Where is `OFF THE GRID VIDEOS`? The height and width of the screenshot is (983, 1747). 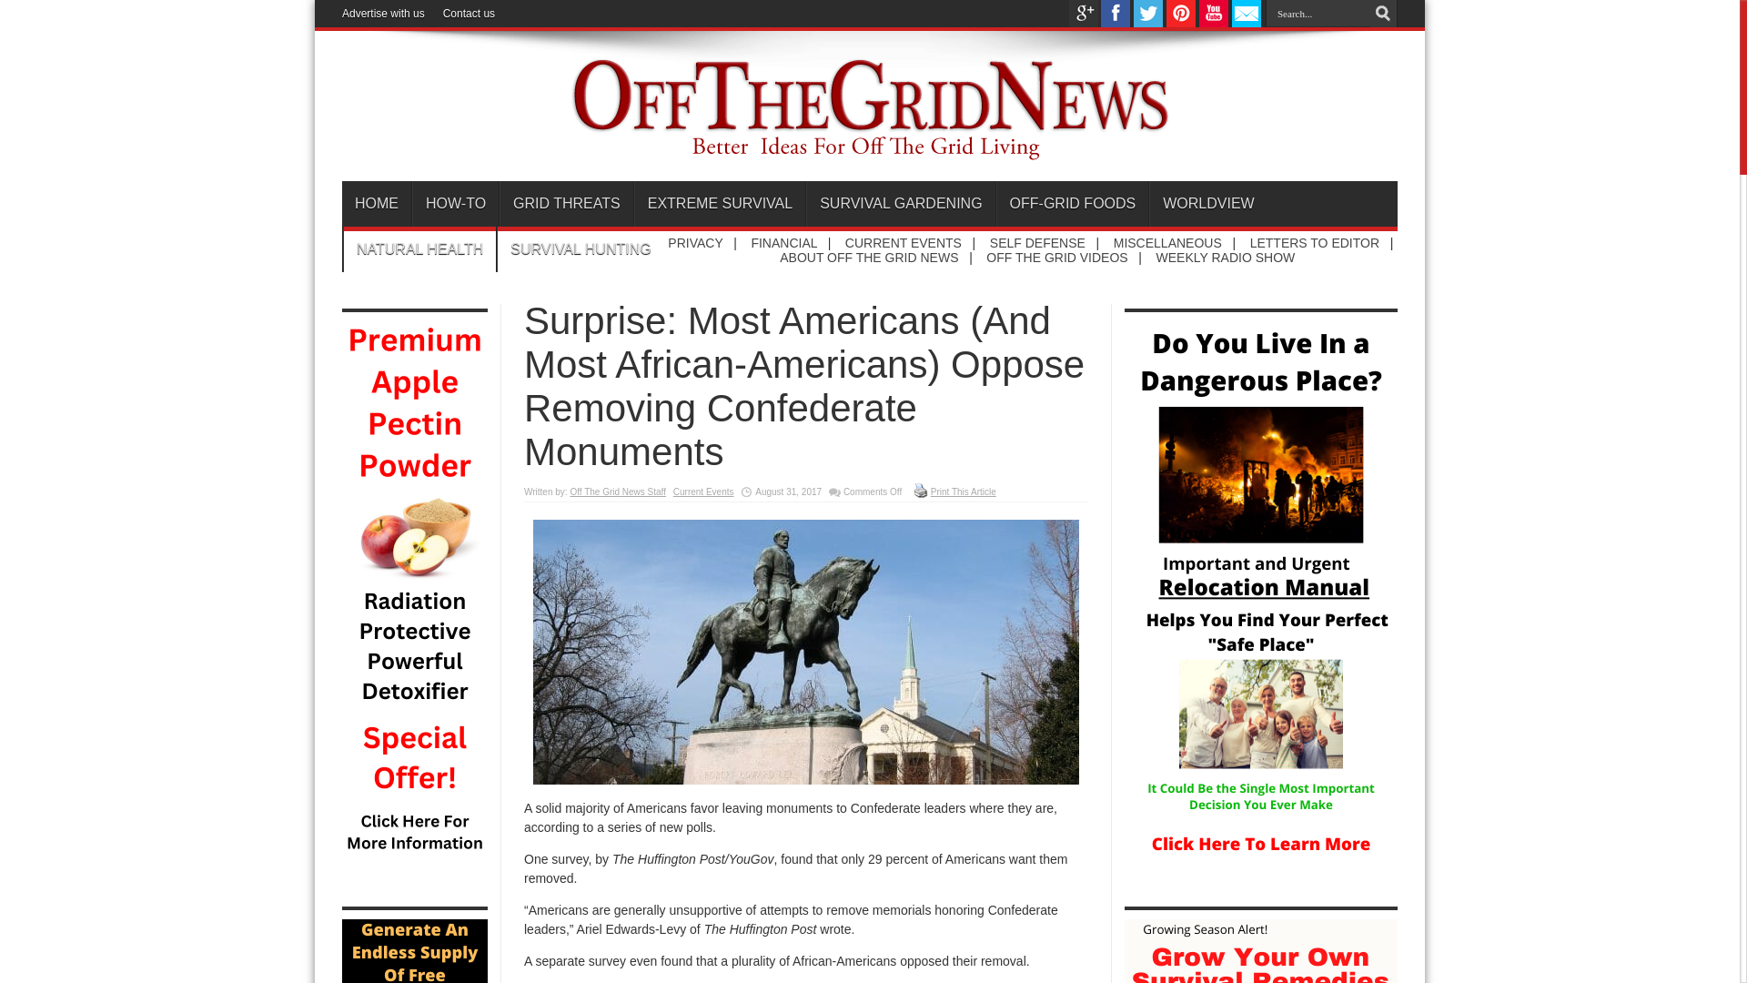
OFF THE GRID VIDEOS is located at coordinates (1056, 257).